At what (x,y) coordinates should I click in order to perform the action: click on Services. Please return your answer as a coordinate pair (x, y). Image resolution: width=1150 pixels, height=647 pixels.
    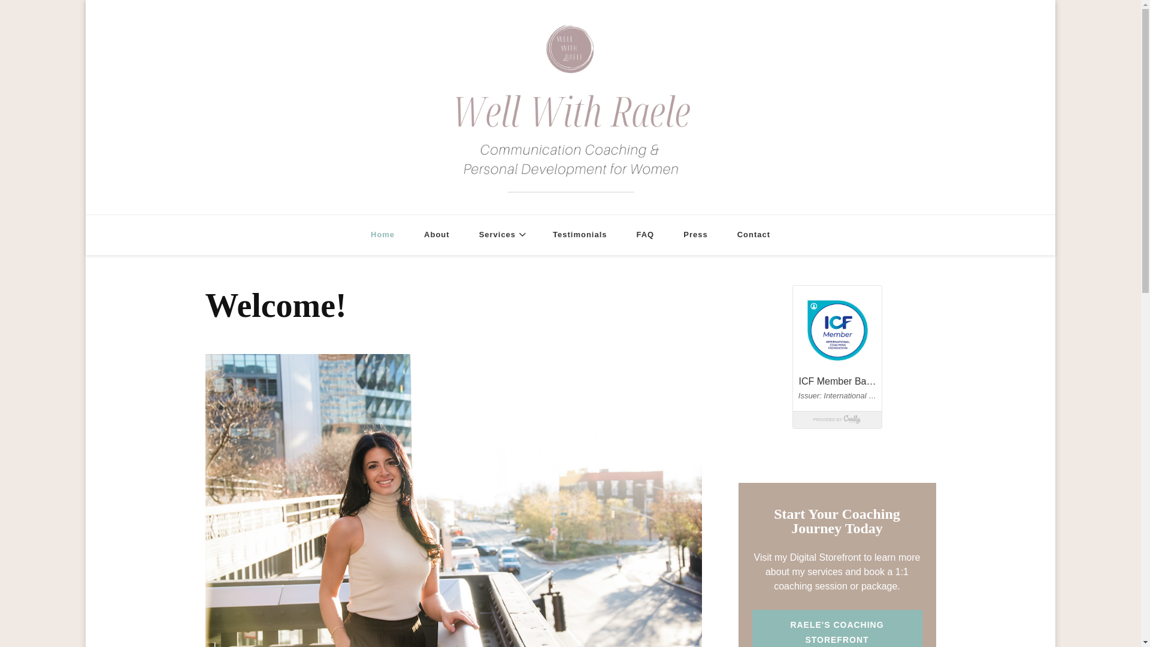
    Looking at the image, I should click on (501, 235).